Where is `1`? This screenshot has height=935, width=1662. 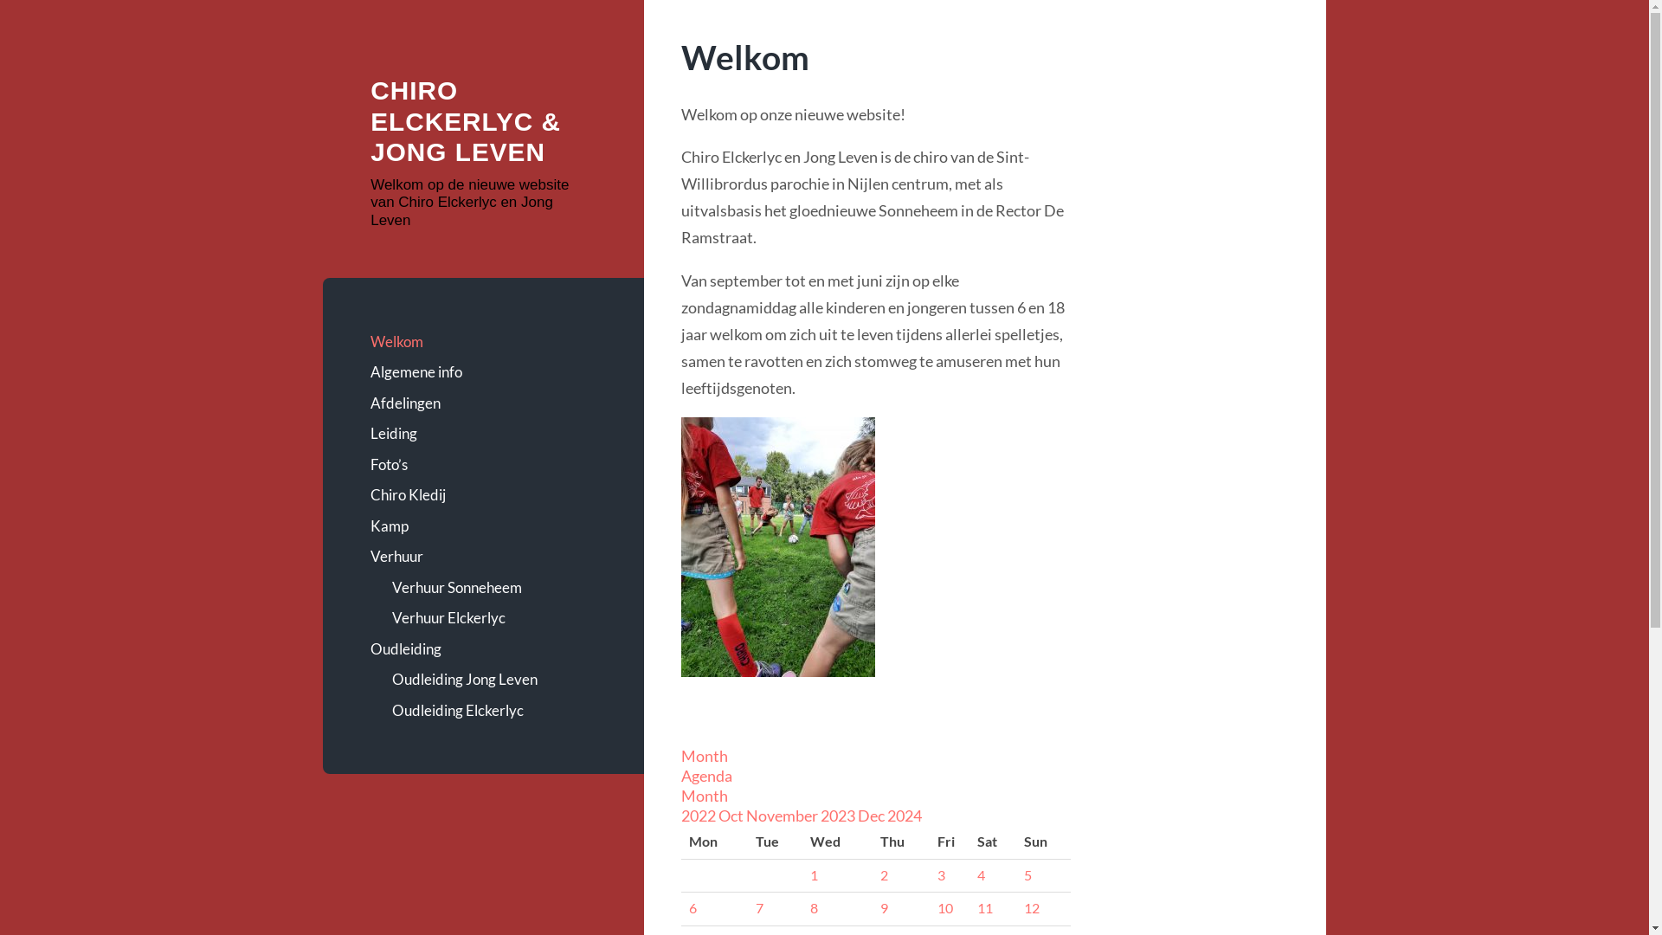
1 is located at coordinates (814, 874).